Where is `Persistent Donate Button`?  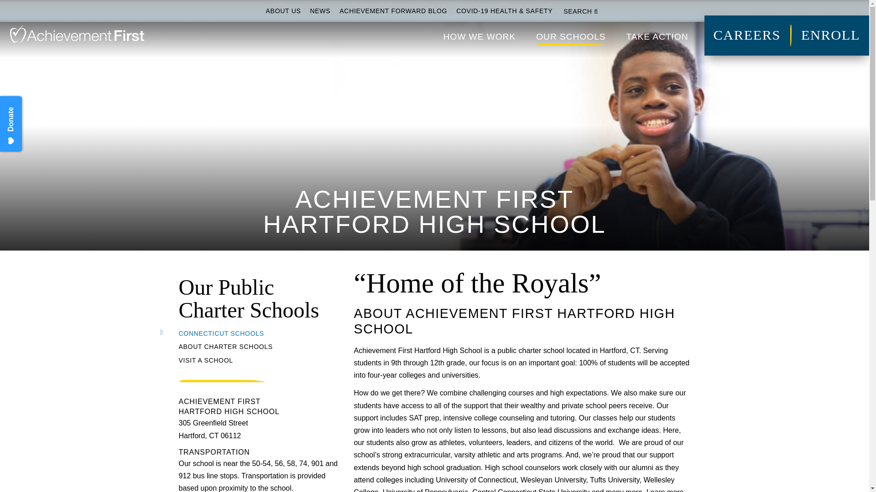 Persistent Donate Button is located at coordinates (29, 107).